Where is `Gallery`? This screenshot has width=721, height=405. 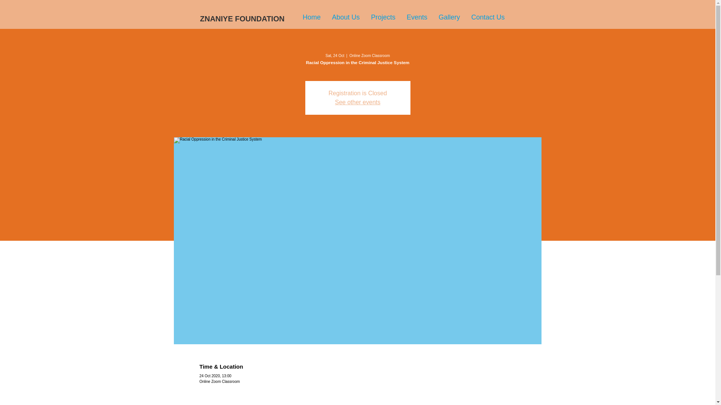 Gallery is located at coordinates (449, 17).